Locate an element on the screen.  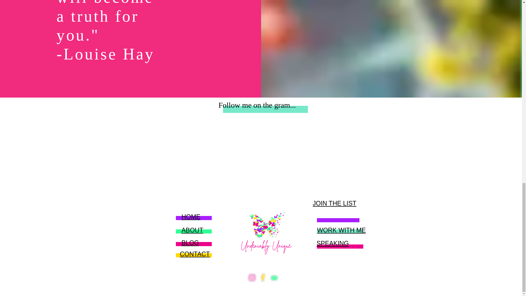
CONTACT is located at coordinates (195, 254).